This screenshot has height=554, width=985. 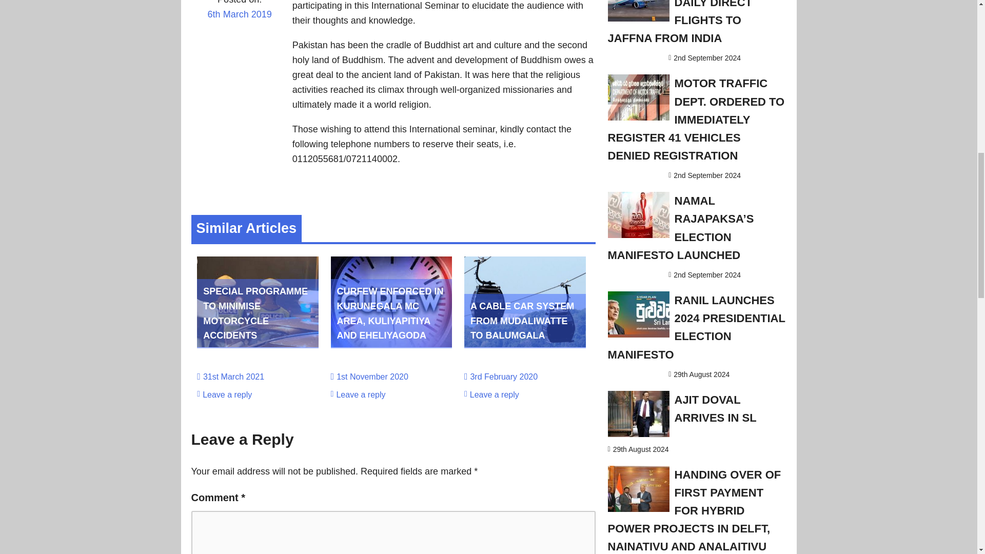 What do you see at coordinates (522, 321) in the screenshot?
I see `A cable car system from Mudaliwatte to Balumgala` at bounding box center [522, 321].